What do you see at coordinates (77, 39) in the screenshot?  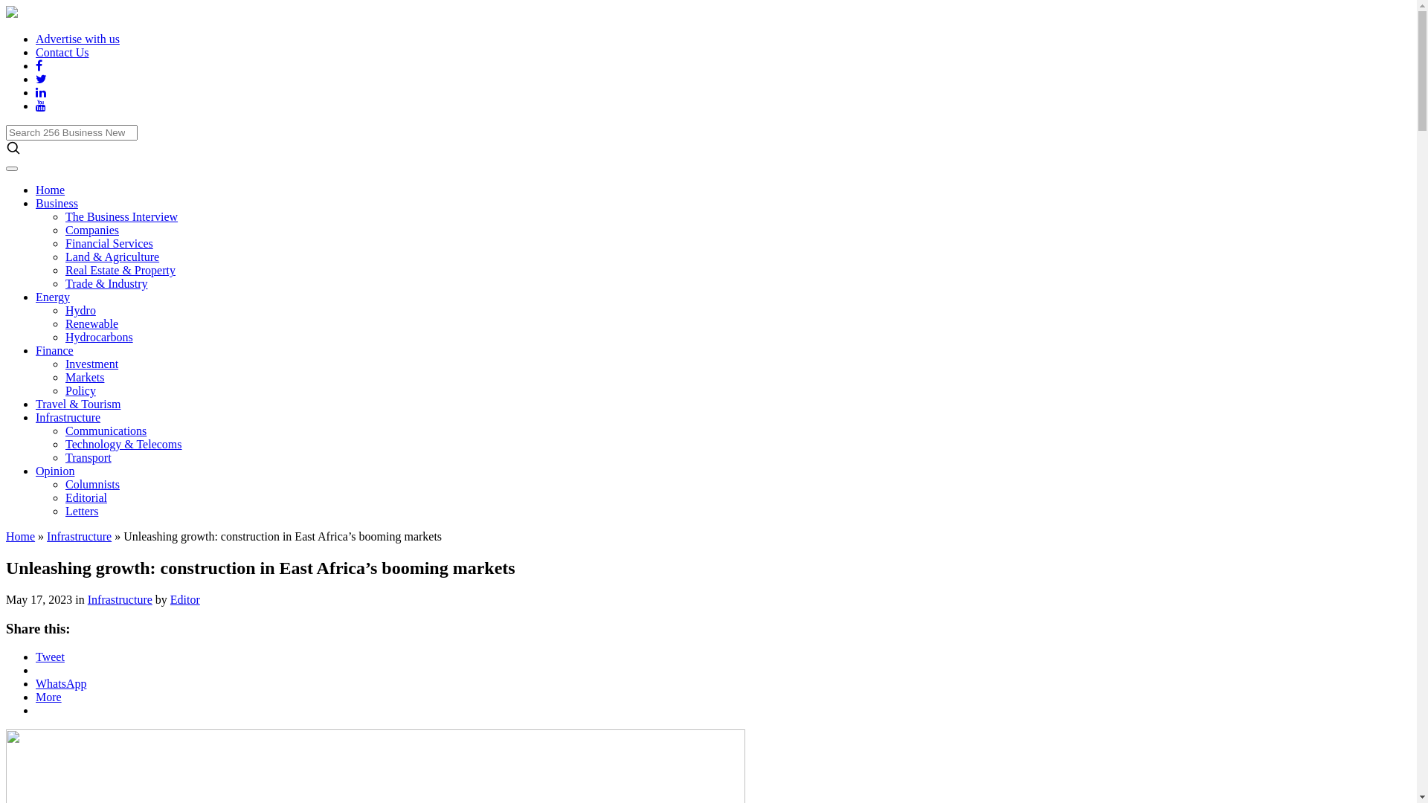 I see `Advertise with us` at bounding box center [77, 39].